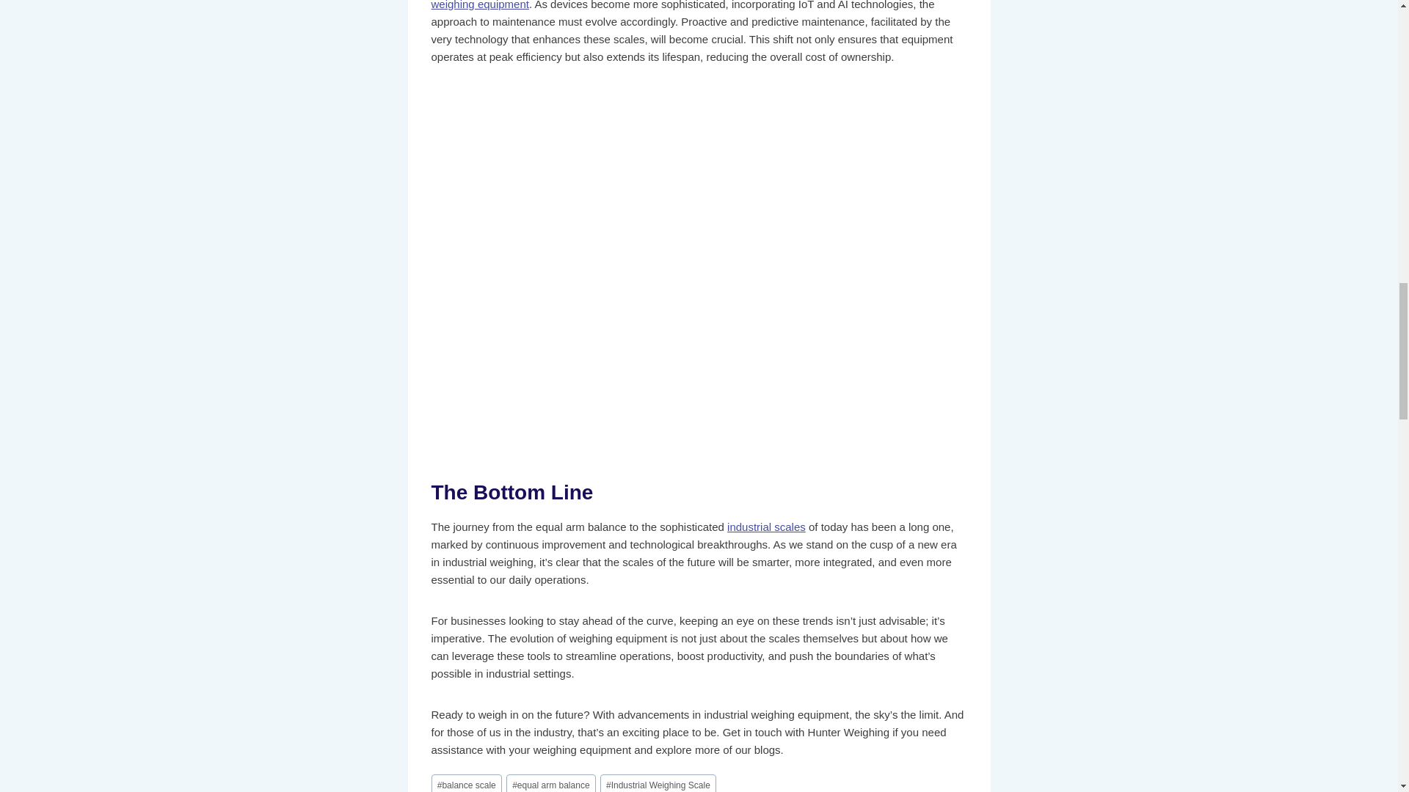 Image resolution: width=1409 pixels, height=792 pixels. I want to click on industrial scales, so click(766, 527).